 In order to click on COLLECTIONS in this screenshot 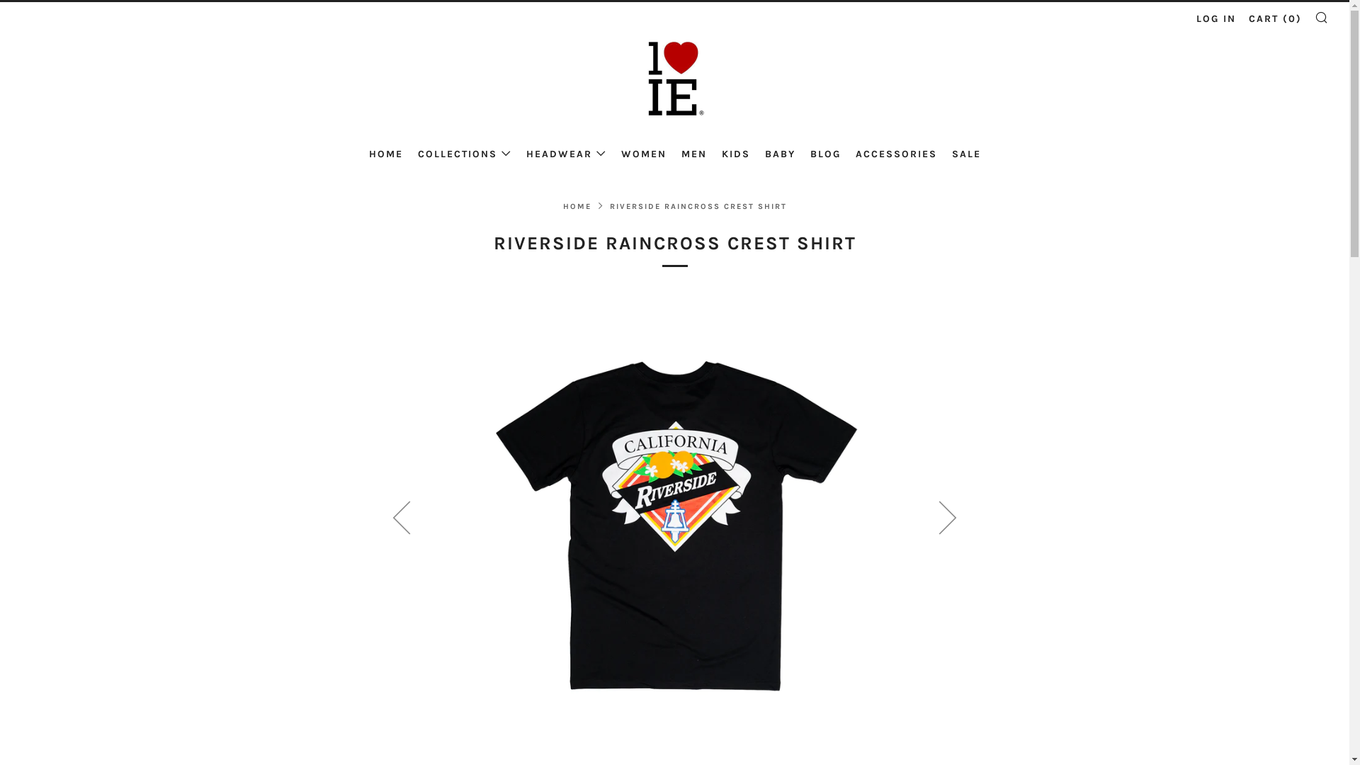, I will do `click(465, 154)`.